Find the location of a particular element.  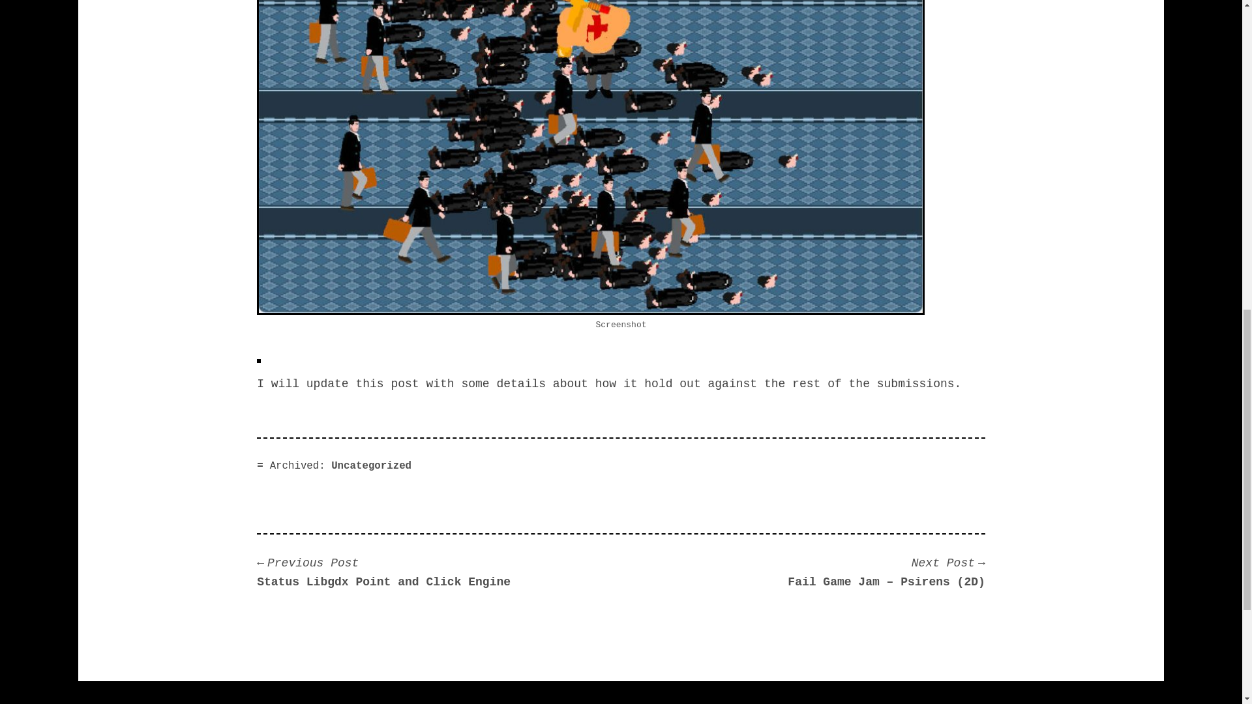

Uncategorized is located at coordinates (372, 465).